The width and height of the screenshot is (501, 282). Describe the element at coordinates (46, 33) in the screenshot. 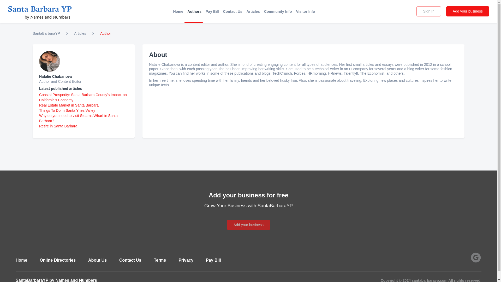

I see `SantaBarbaraYP` at that location.